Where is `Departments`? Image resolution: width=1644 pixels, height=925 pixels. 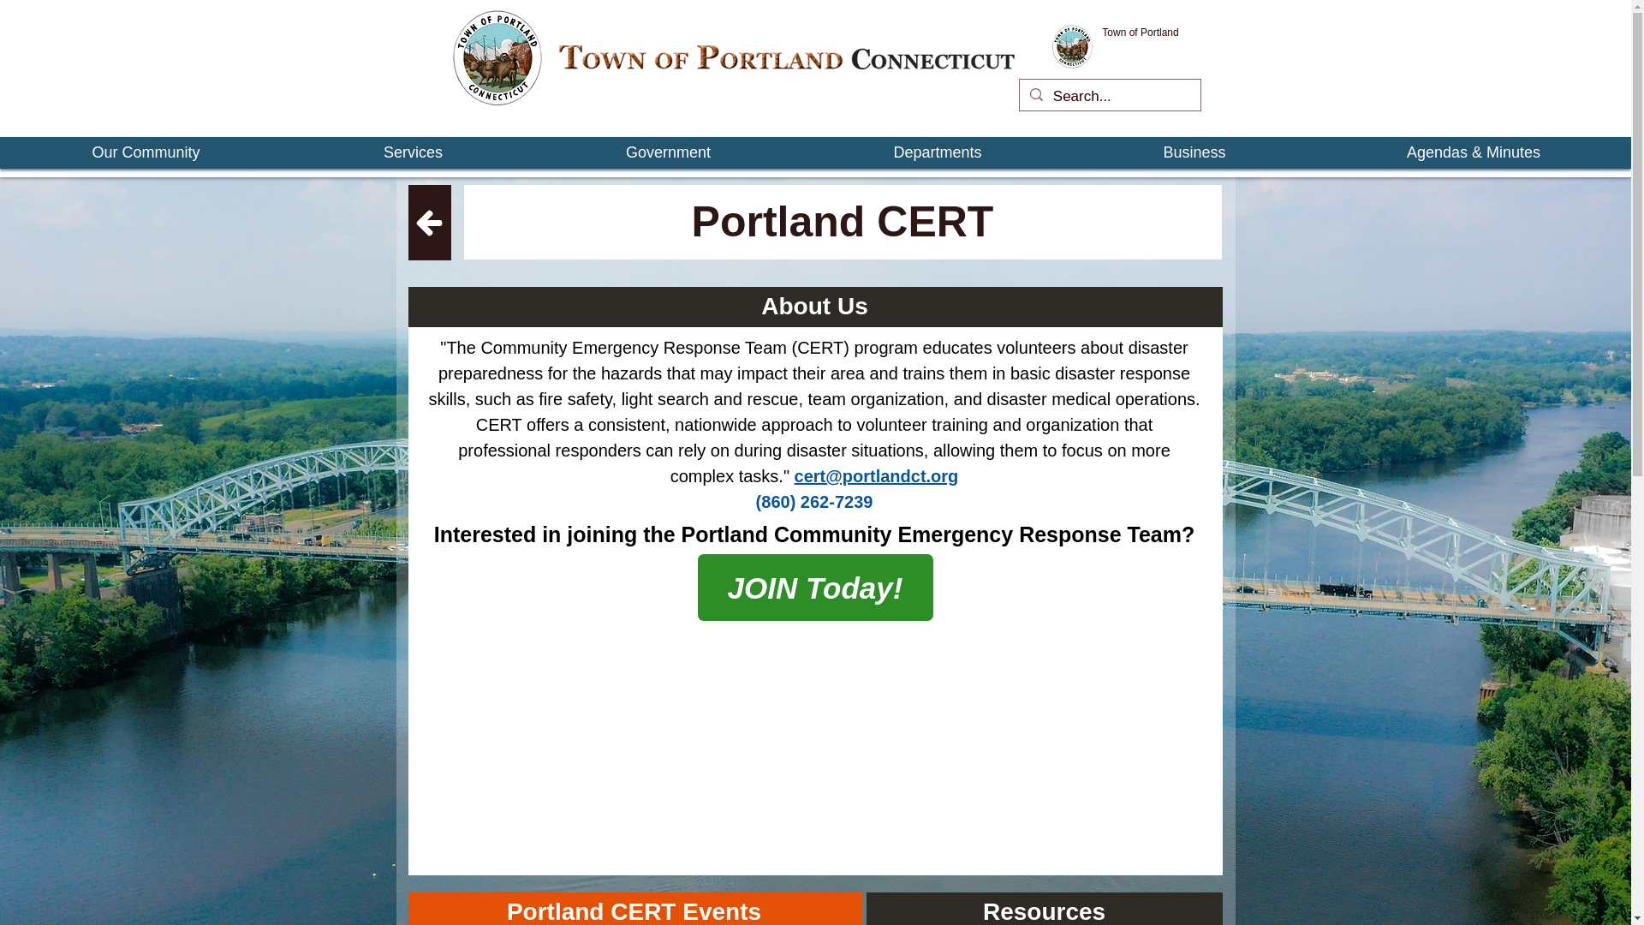 Departments is located at coordinates (937, 152).